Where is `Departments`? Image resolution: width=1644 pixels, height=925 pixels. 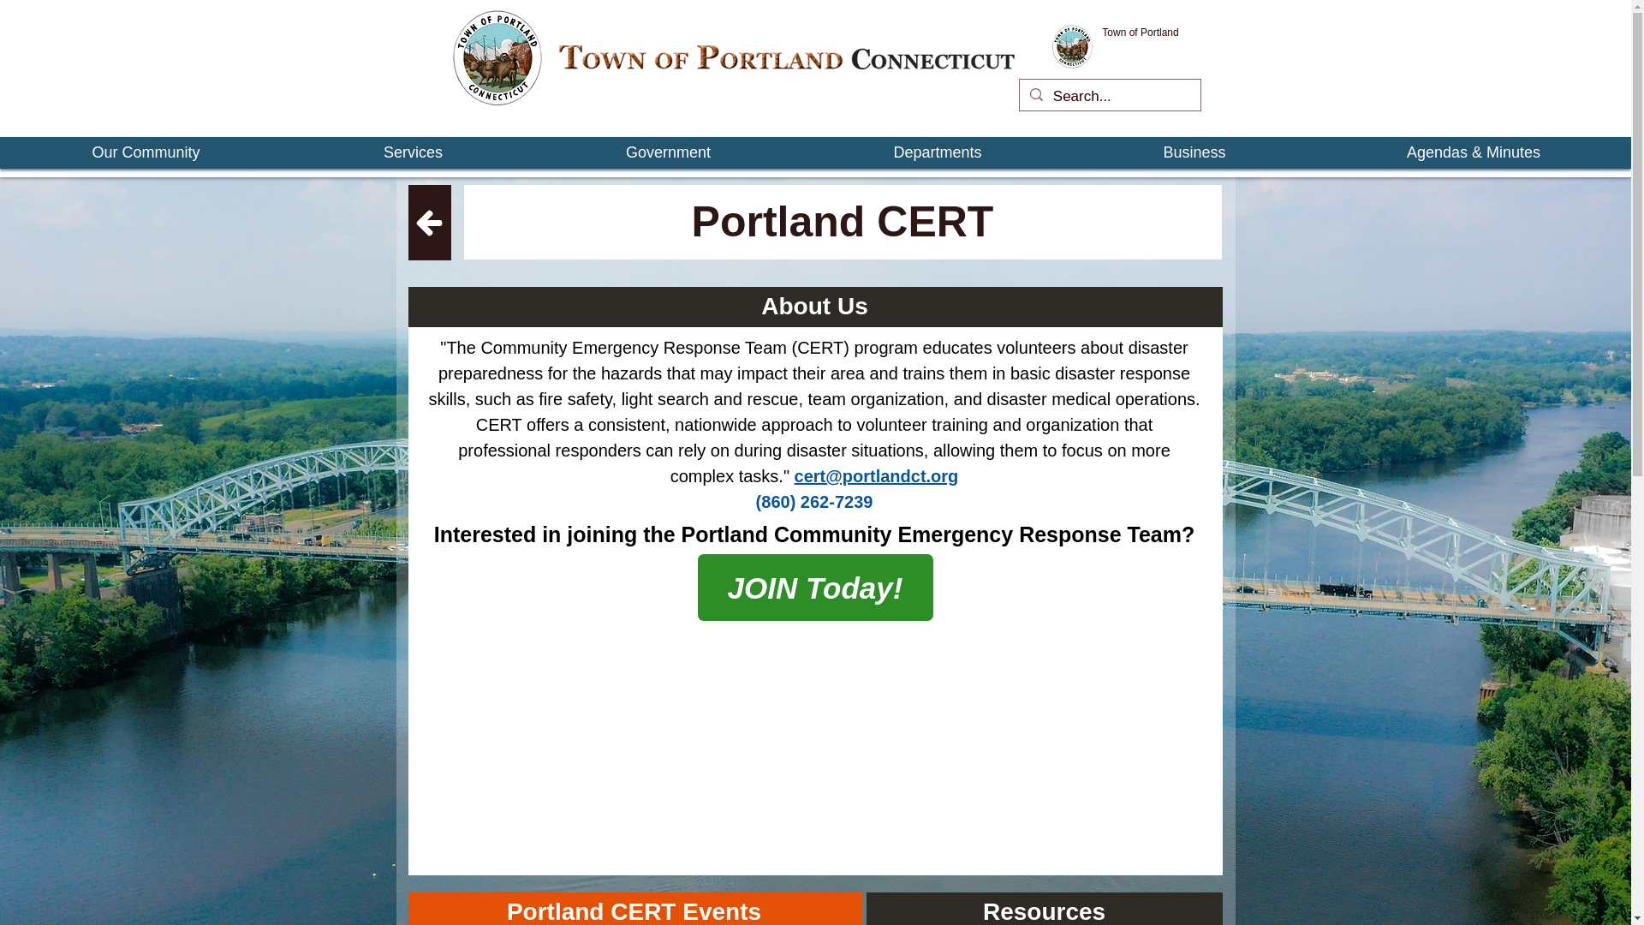 Departments is located at coordinates (937, 152).